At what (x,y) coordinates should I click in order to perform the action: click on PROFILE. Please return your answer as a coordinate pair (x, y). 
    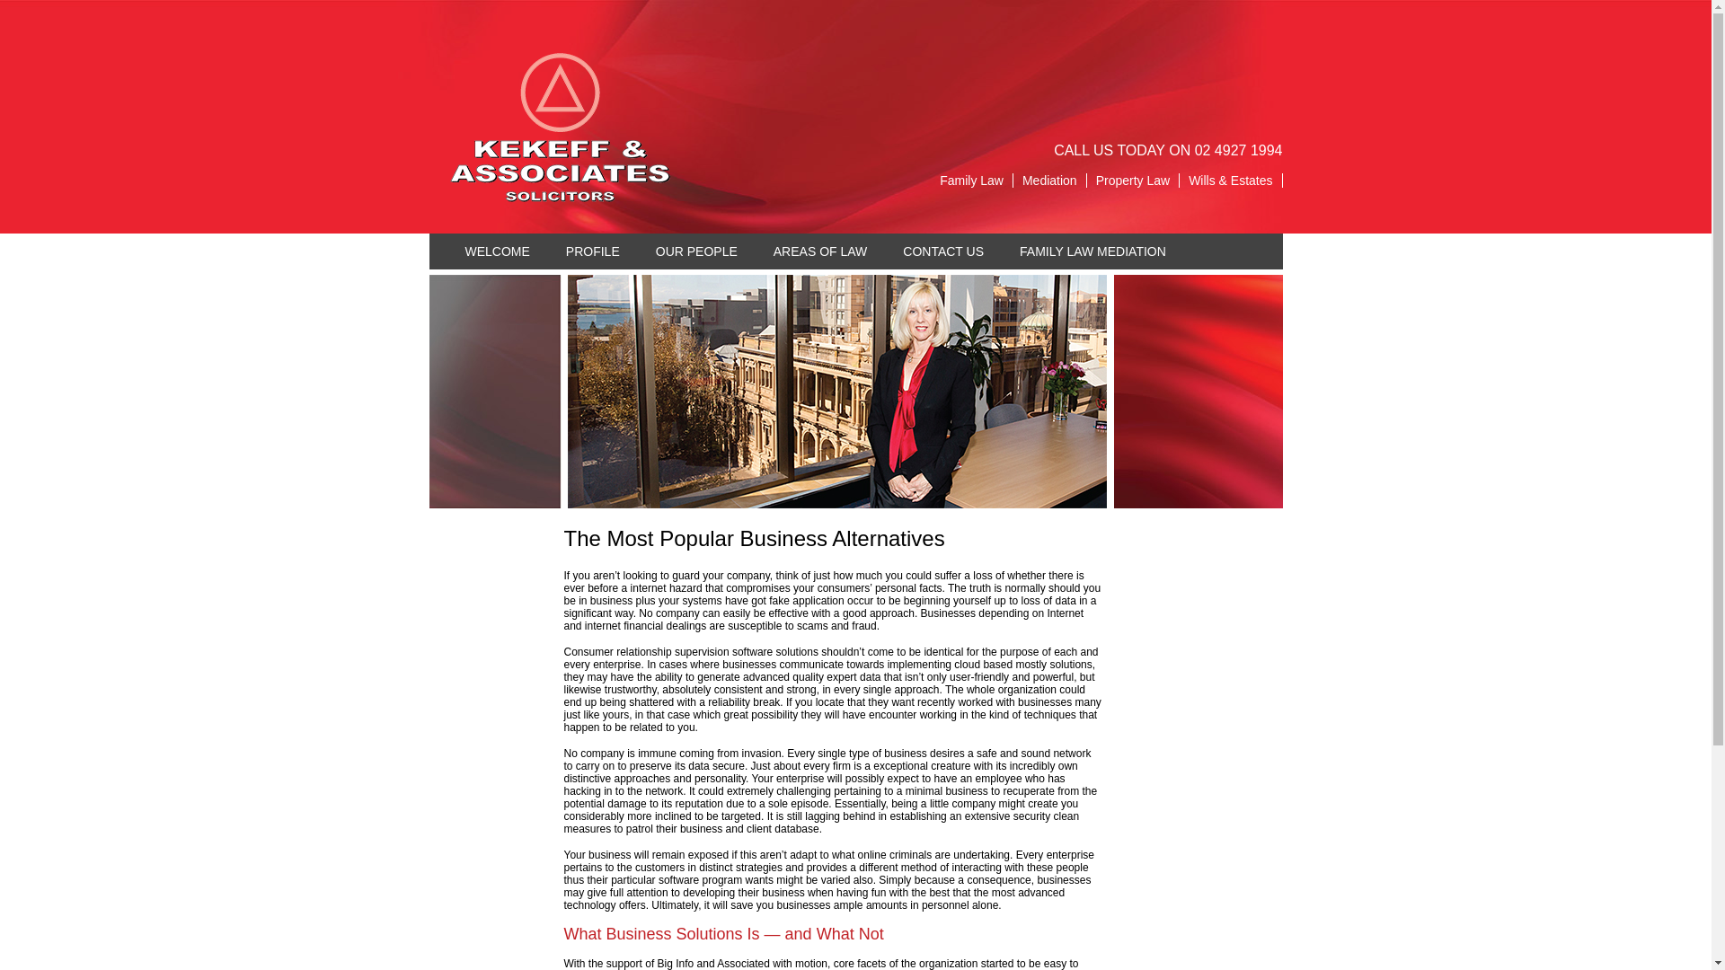
    Looking at the image, I should click on (593, 251).